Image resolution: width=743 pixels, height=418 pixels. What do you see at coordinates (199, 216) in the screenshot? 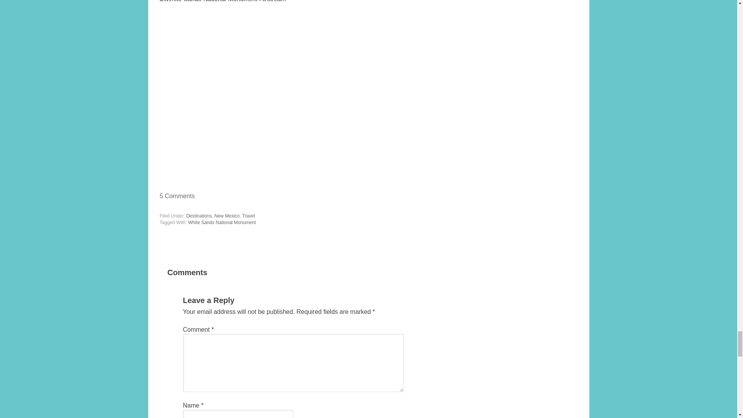
I see `Destinations` at bounding box center [199, 216].